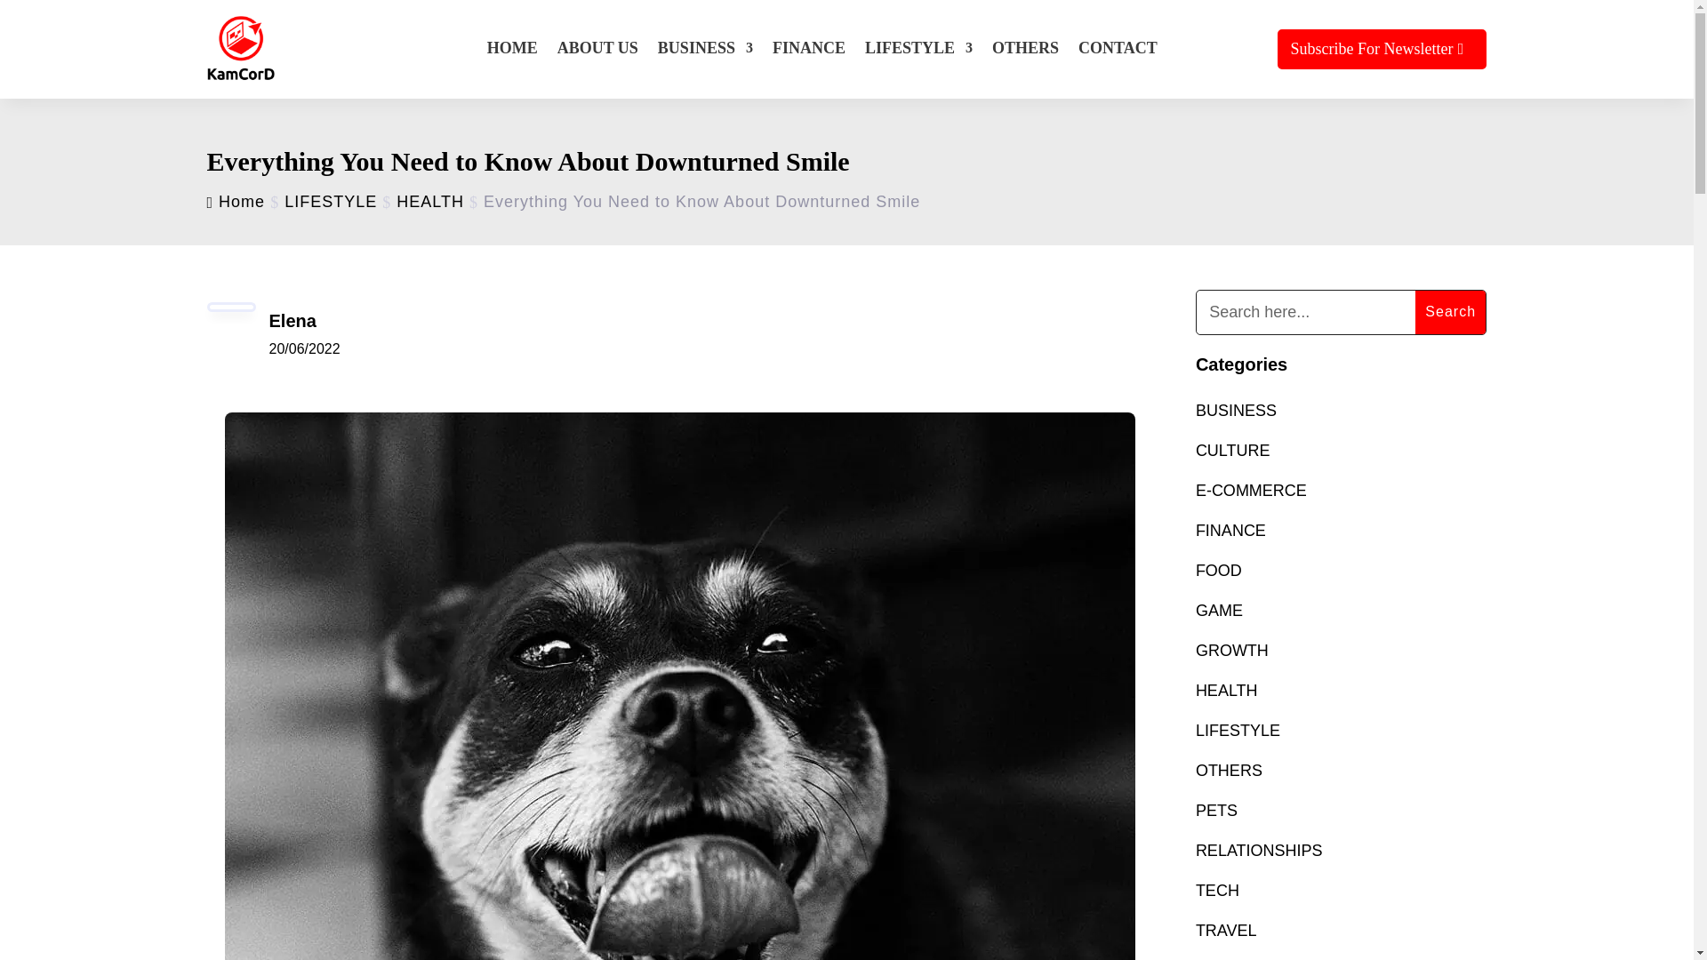  What do you see at coordinates (597, 48) in the screenshot?
I see `ABOUT US` at bounding box center [597, 48].